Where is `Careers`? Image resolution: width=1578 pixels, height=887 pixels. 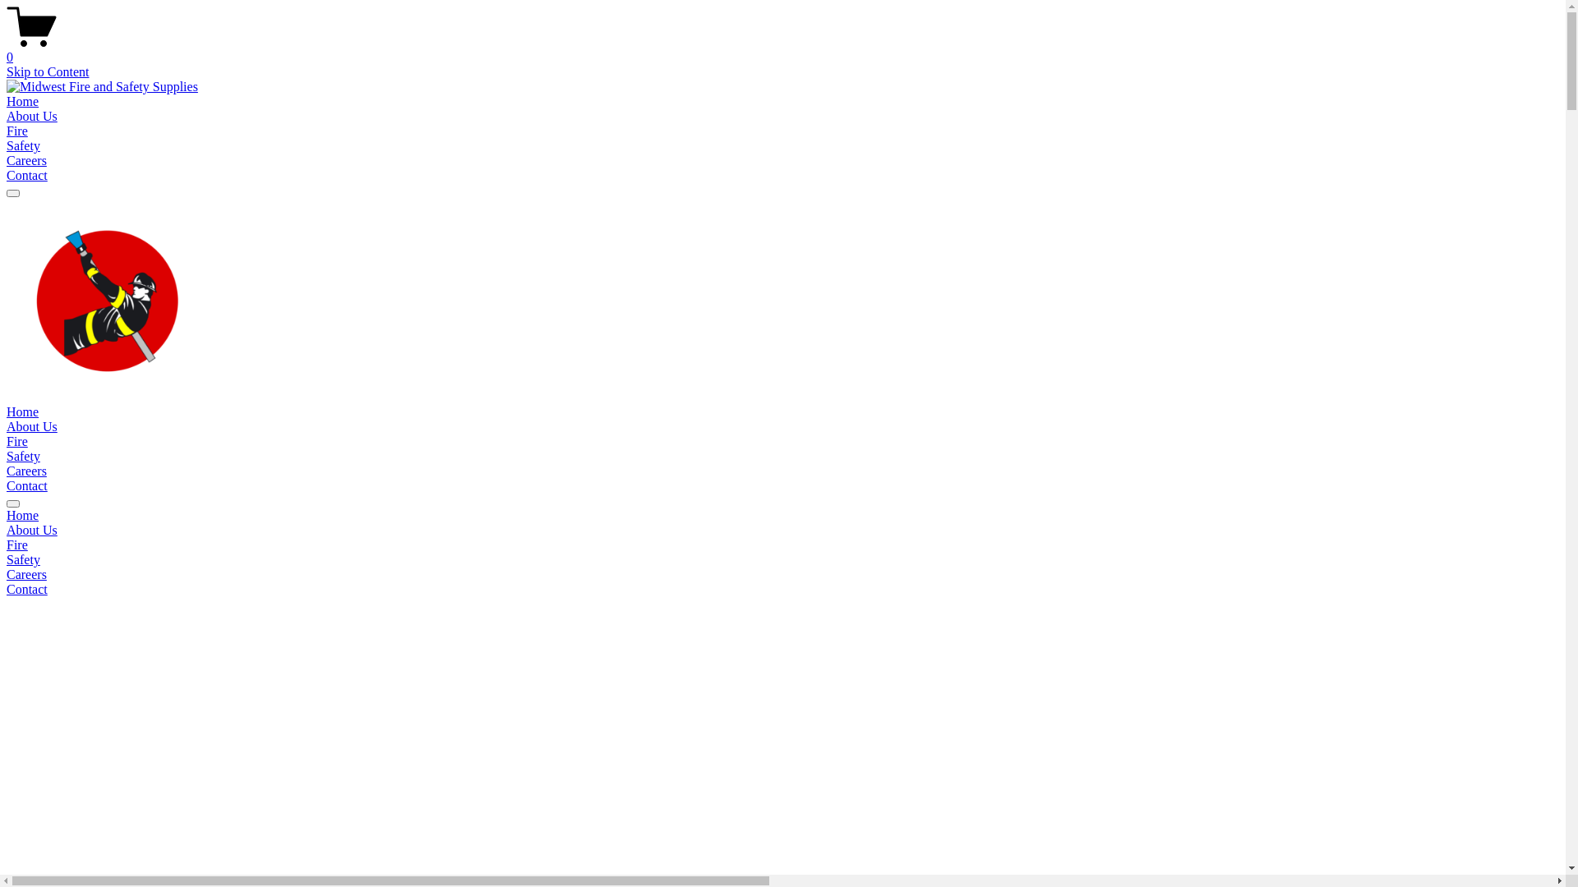
Careers is located at coordinates (26, 160).